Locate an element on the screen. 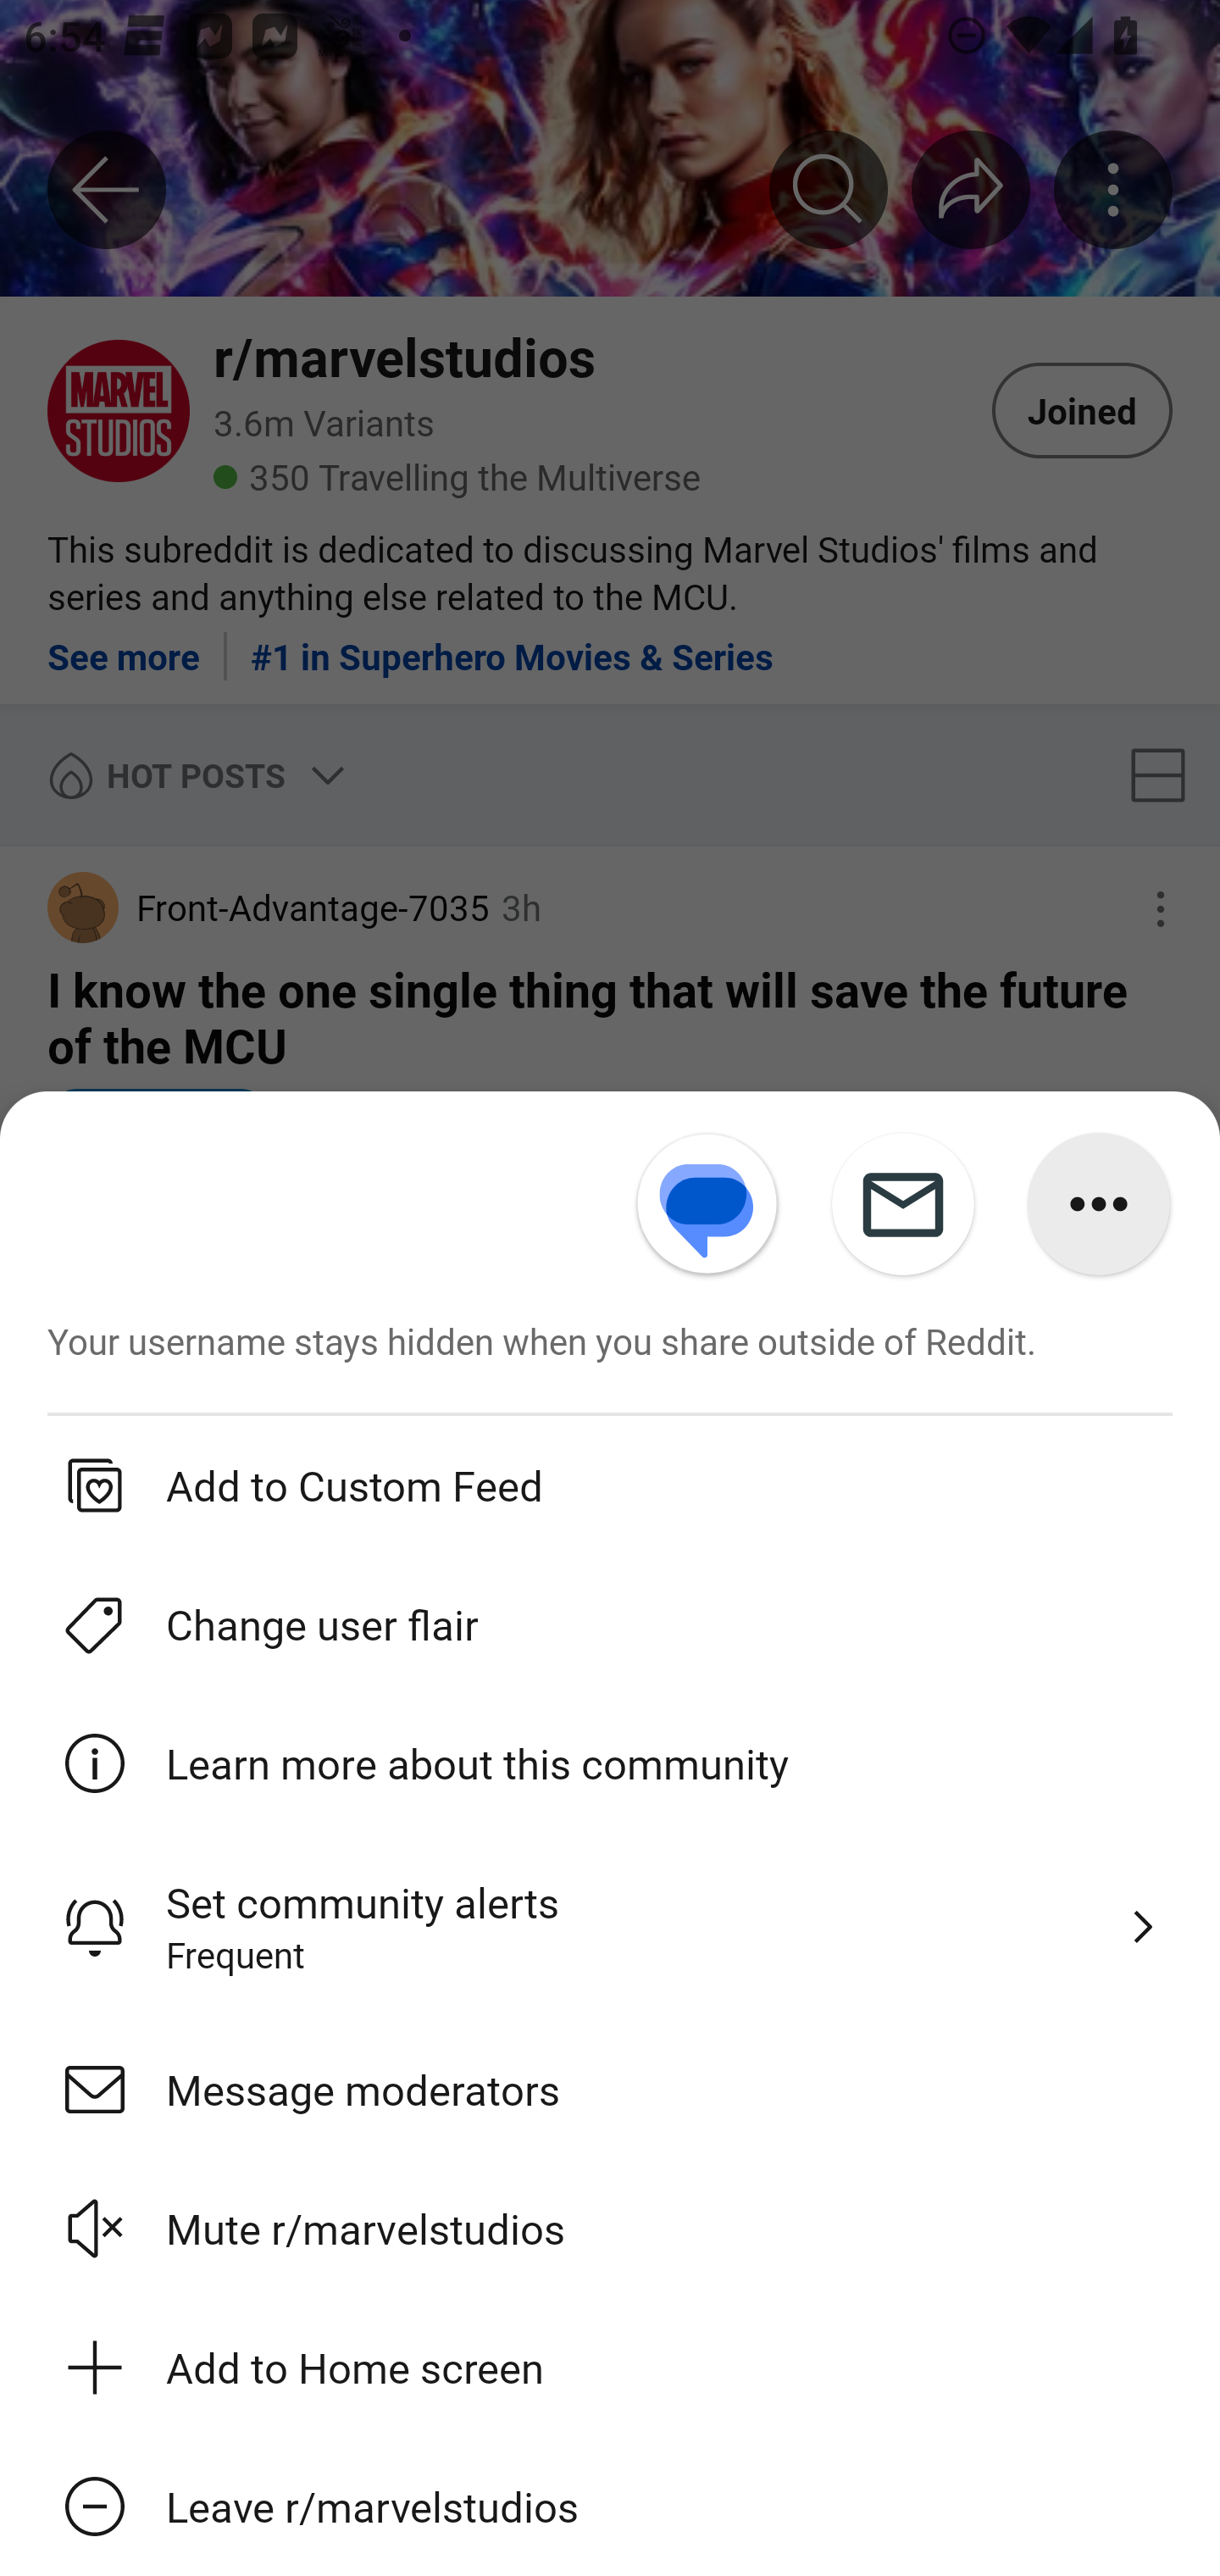  More is located at coordinates (1099, 1204).